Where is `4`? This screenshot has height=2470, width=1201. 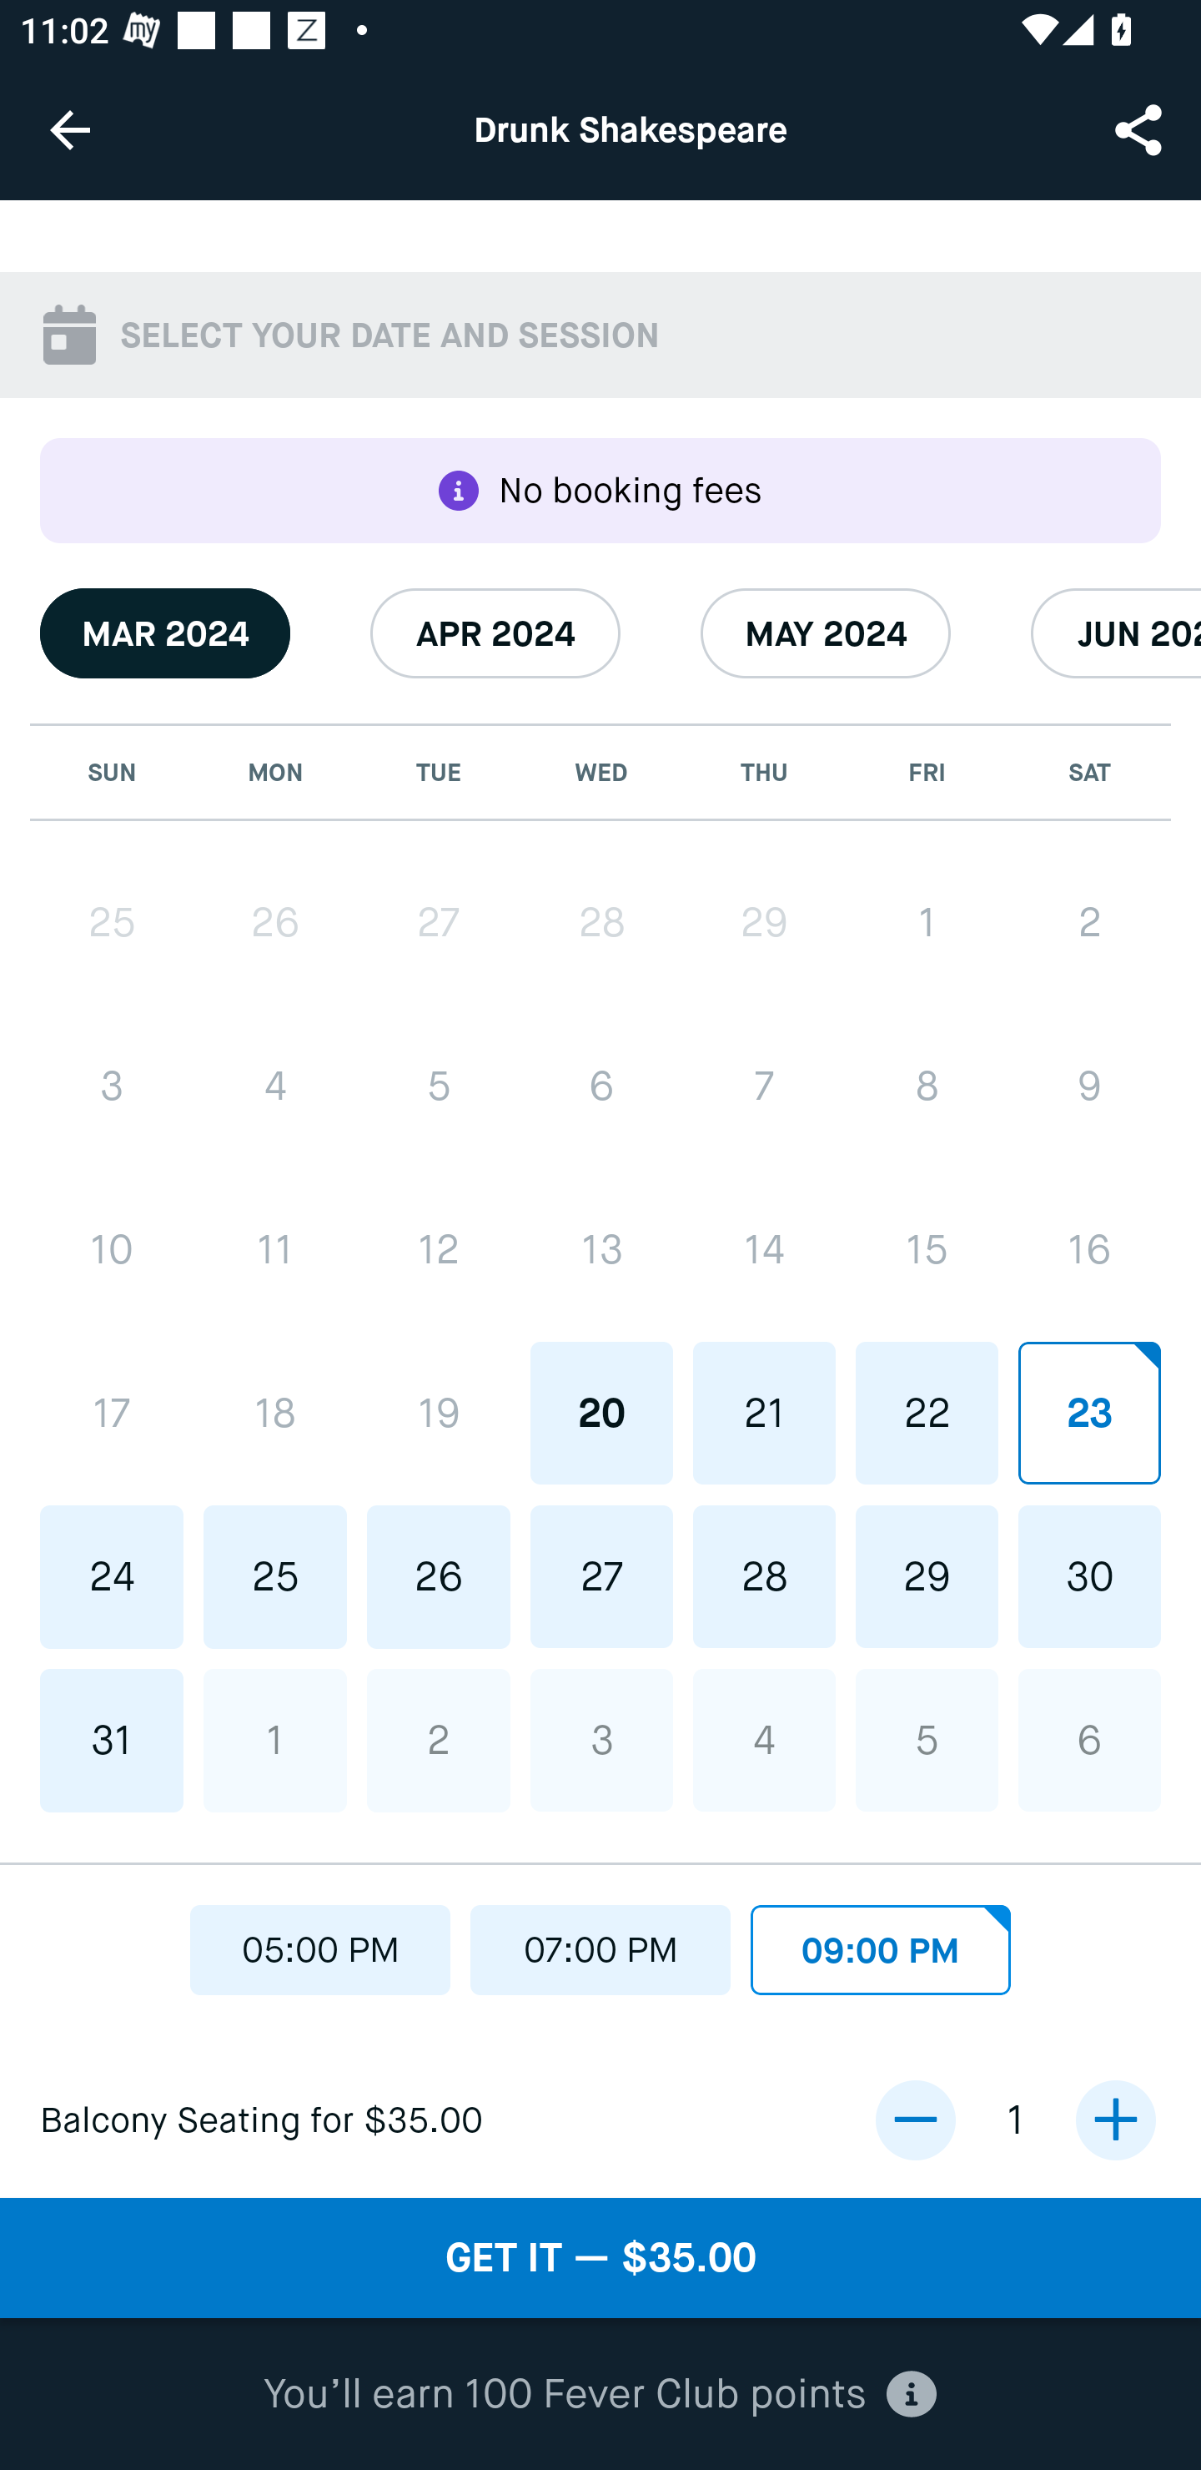 4 is located at coordinates (764, 1739).